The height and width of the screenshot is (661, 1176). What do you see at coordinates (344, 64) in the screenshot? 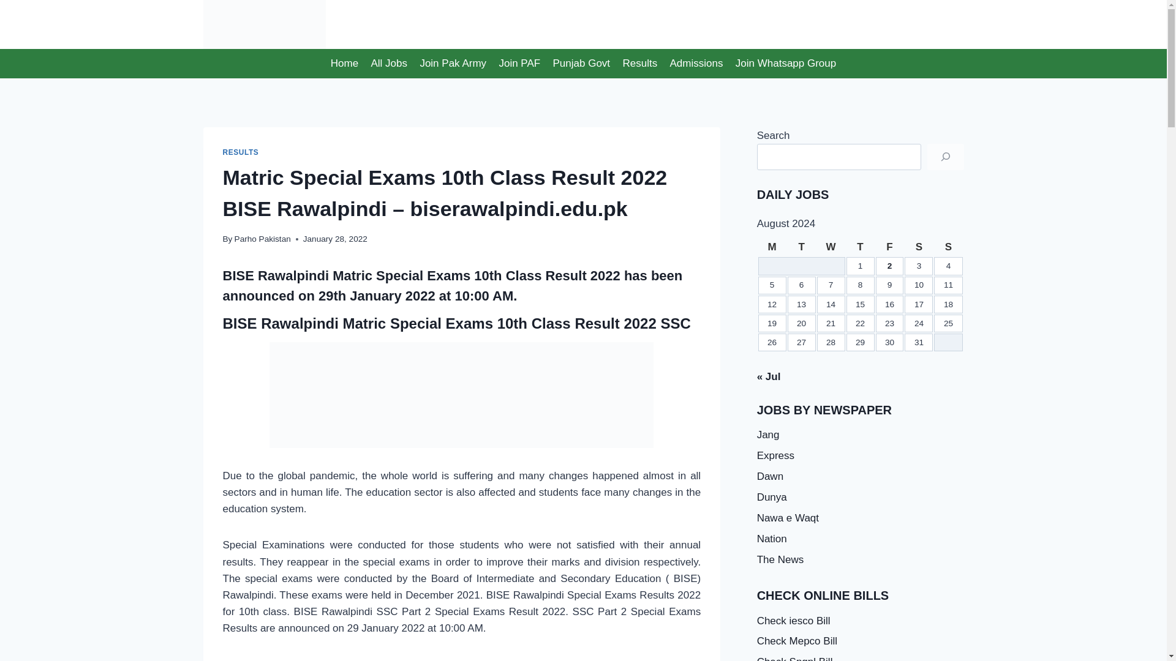
I see `Home` at bounding box center [344, 64].